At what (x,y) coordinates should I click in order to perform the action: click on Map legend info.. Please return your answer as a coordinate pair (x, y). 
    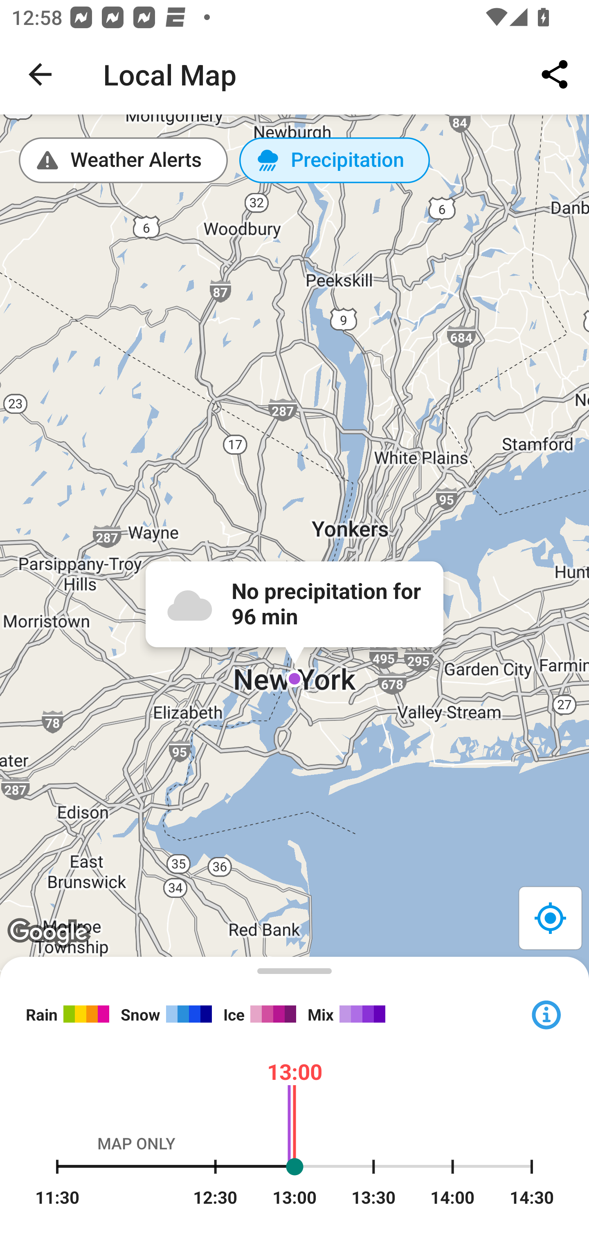
    Looking at the image, I should click on (546, 1013).